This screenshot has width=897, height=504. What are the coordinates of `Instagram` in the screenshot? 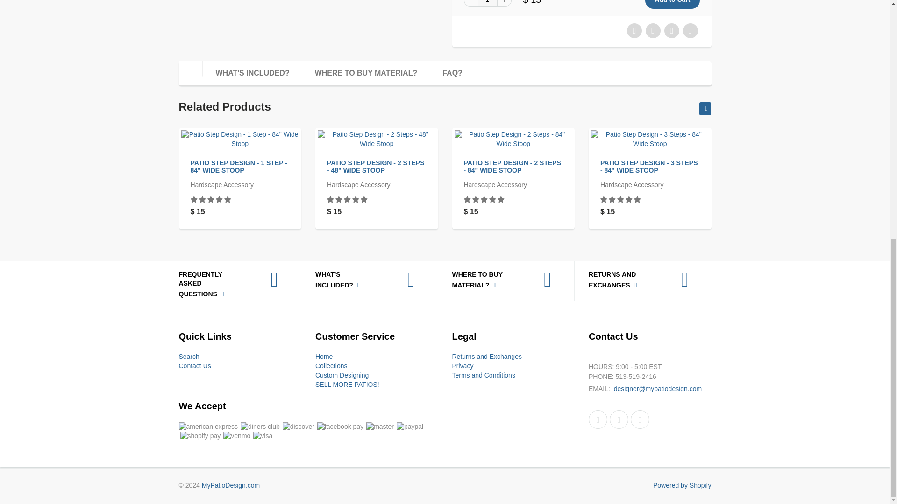 It's located at (640, 420).